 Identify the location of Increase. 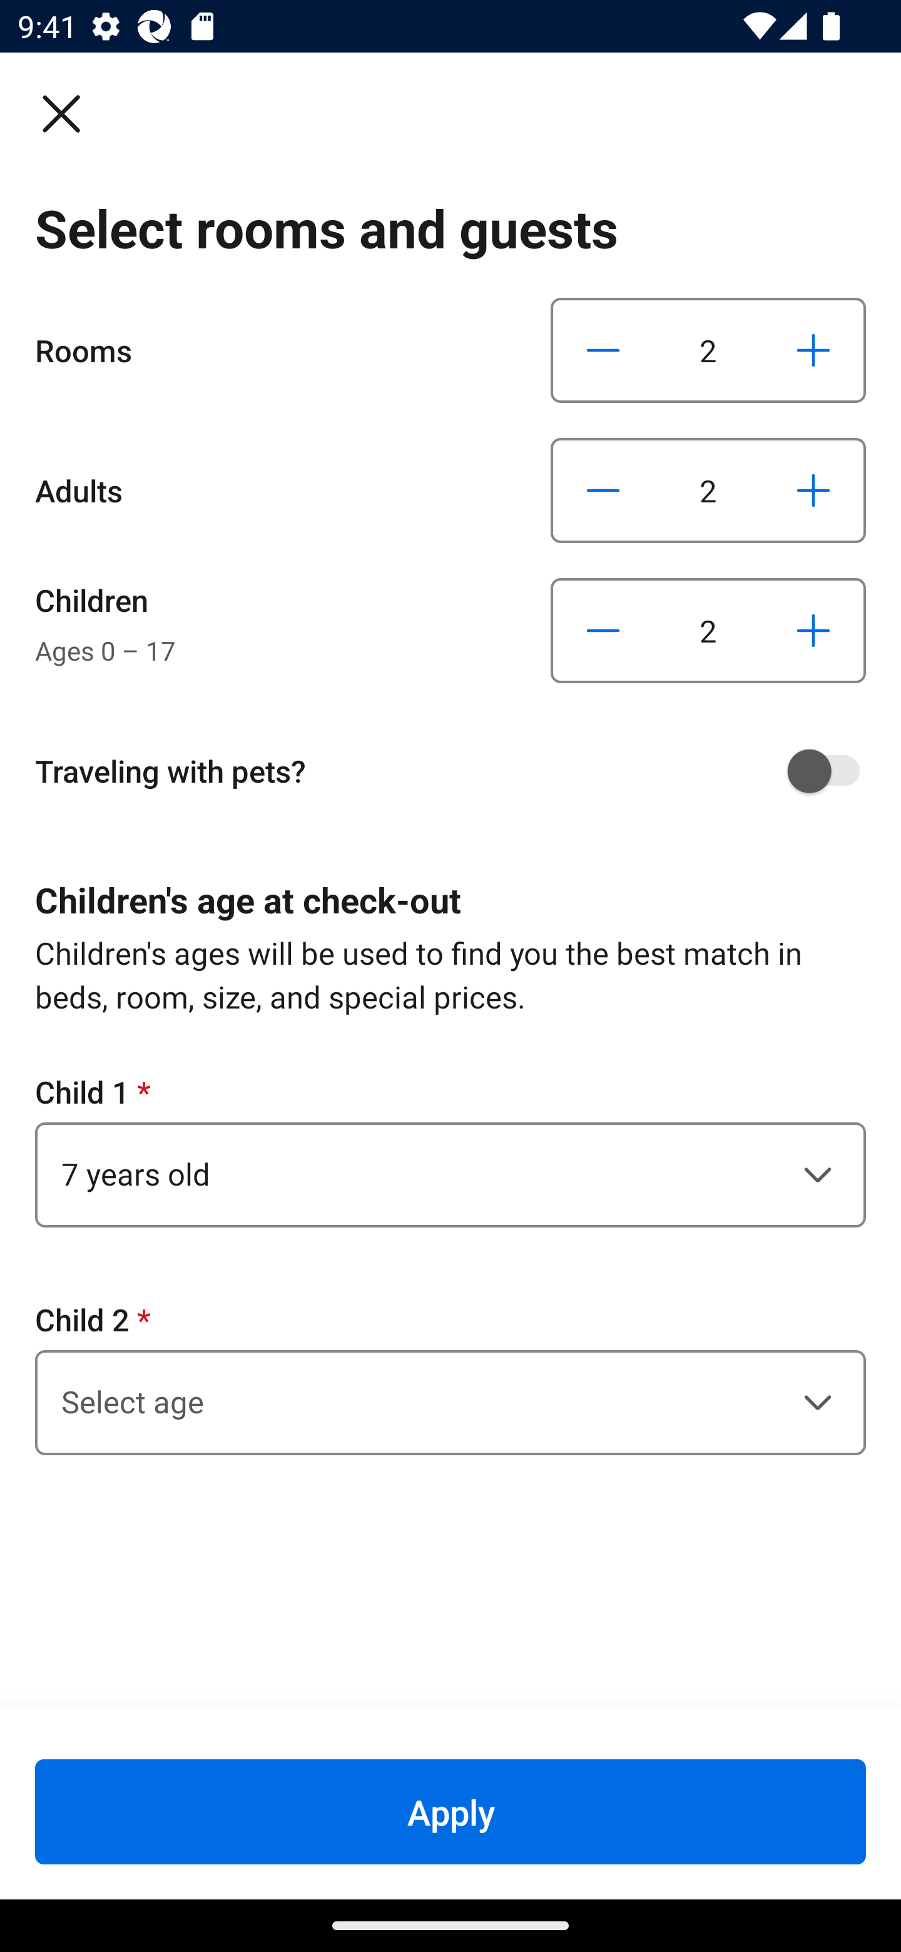
(813, 350).